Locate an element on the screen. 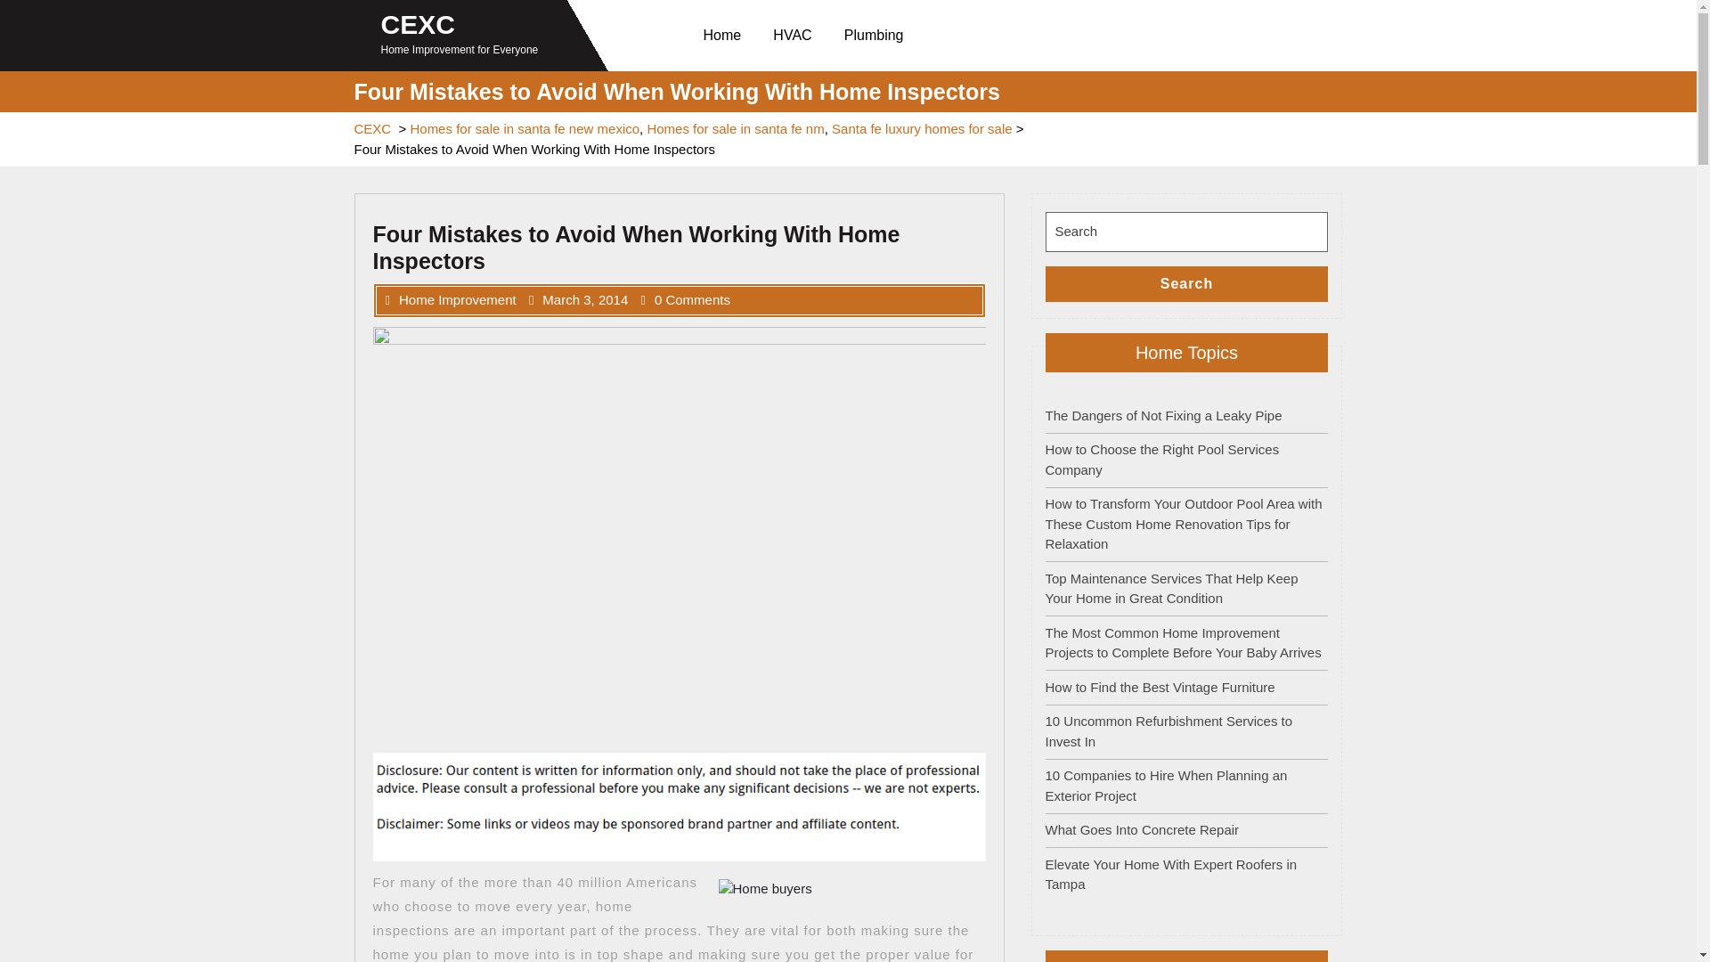 This screenshot has height=962, width=1710. The Dangers of Not Fixing a Leaky Pipe is located at coordinates (1163, 415).